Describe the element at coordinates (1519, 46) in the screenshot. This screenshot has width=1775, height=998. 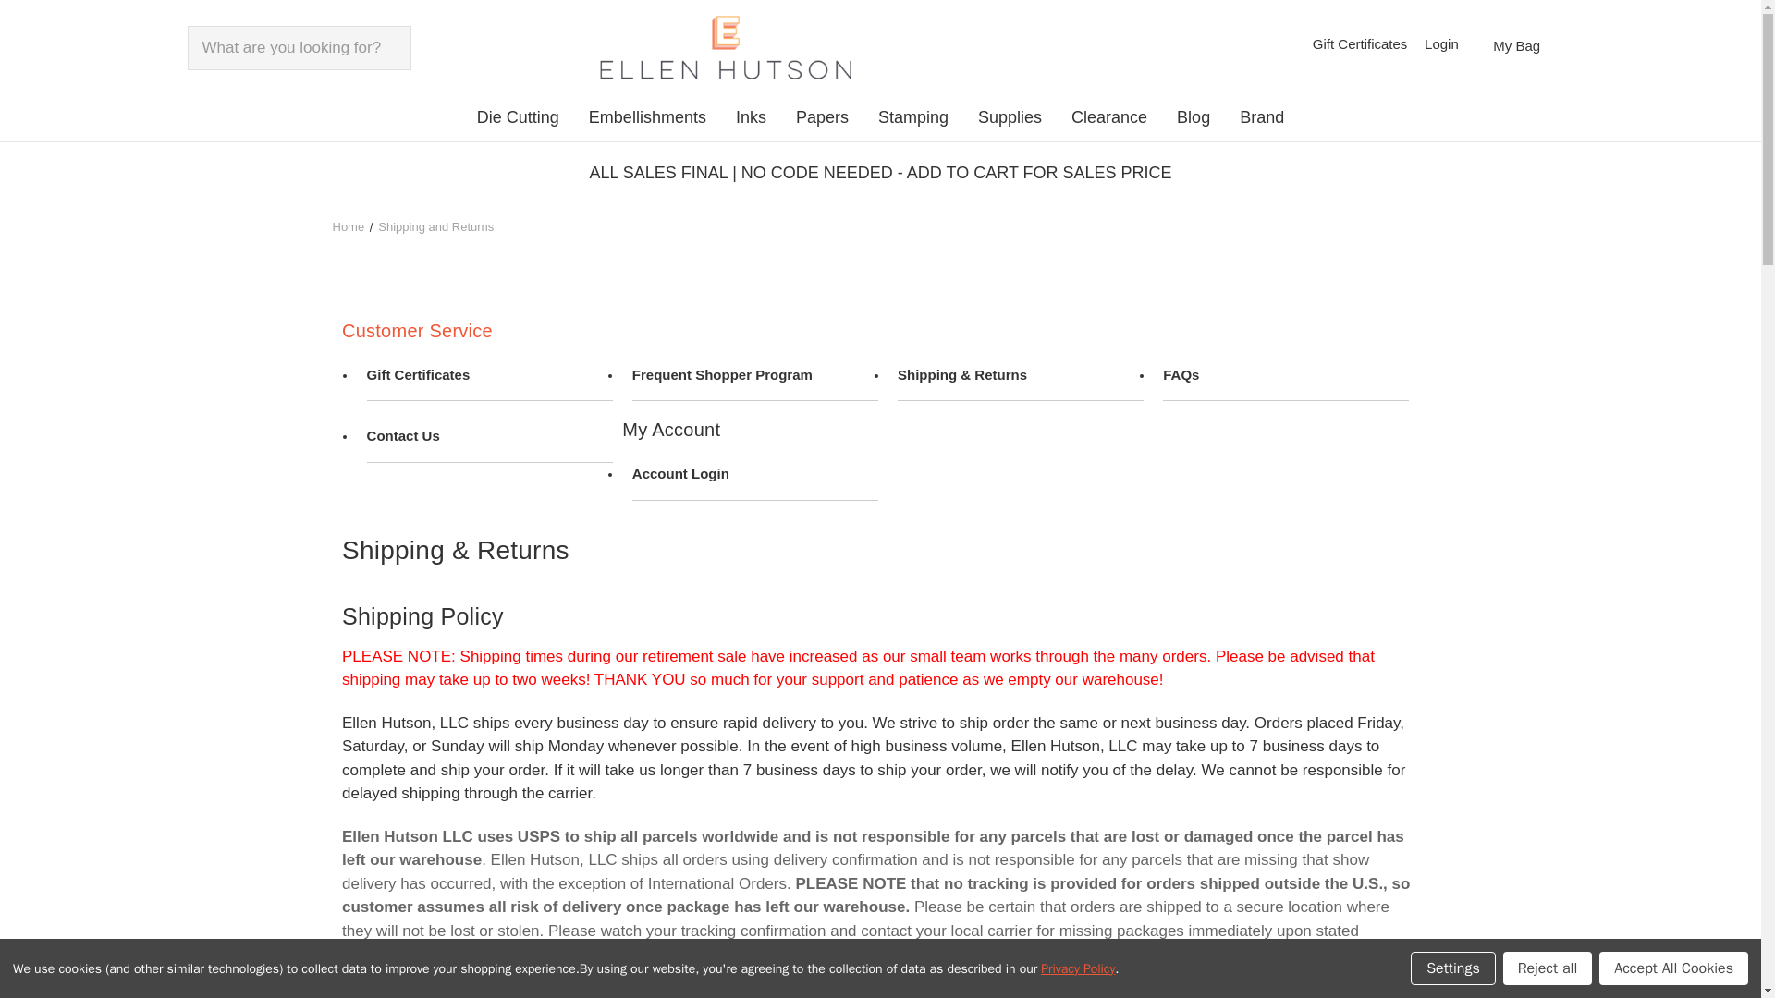
I see `My Bag` at that location.